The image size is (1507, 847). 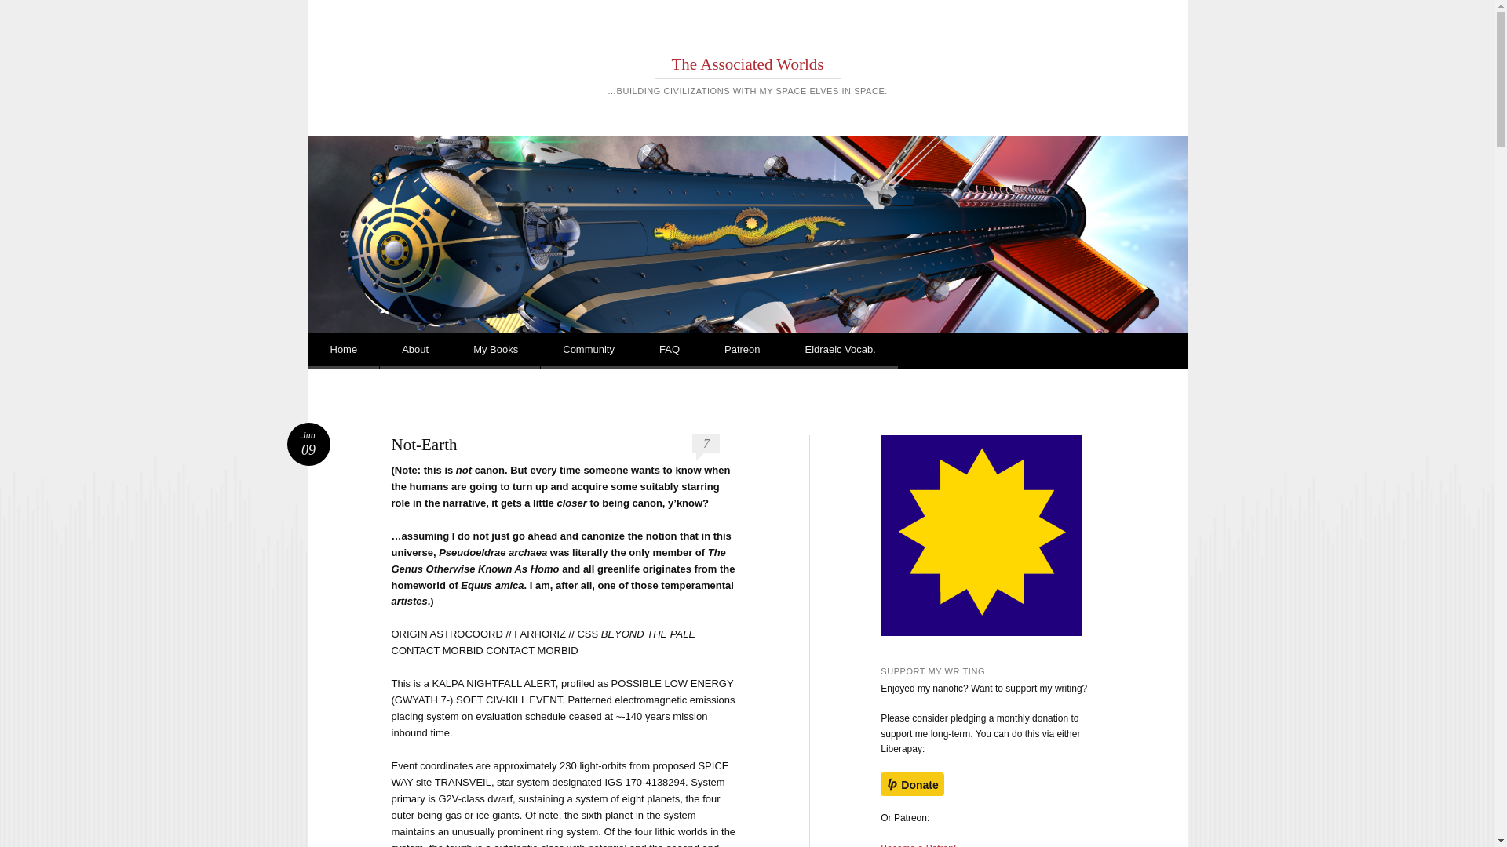 I want to click on 7, so click(x=706, y=444).